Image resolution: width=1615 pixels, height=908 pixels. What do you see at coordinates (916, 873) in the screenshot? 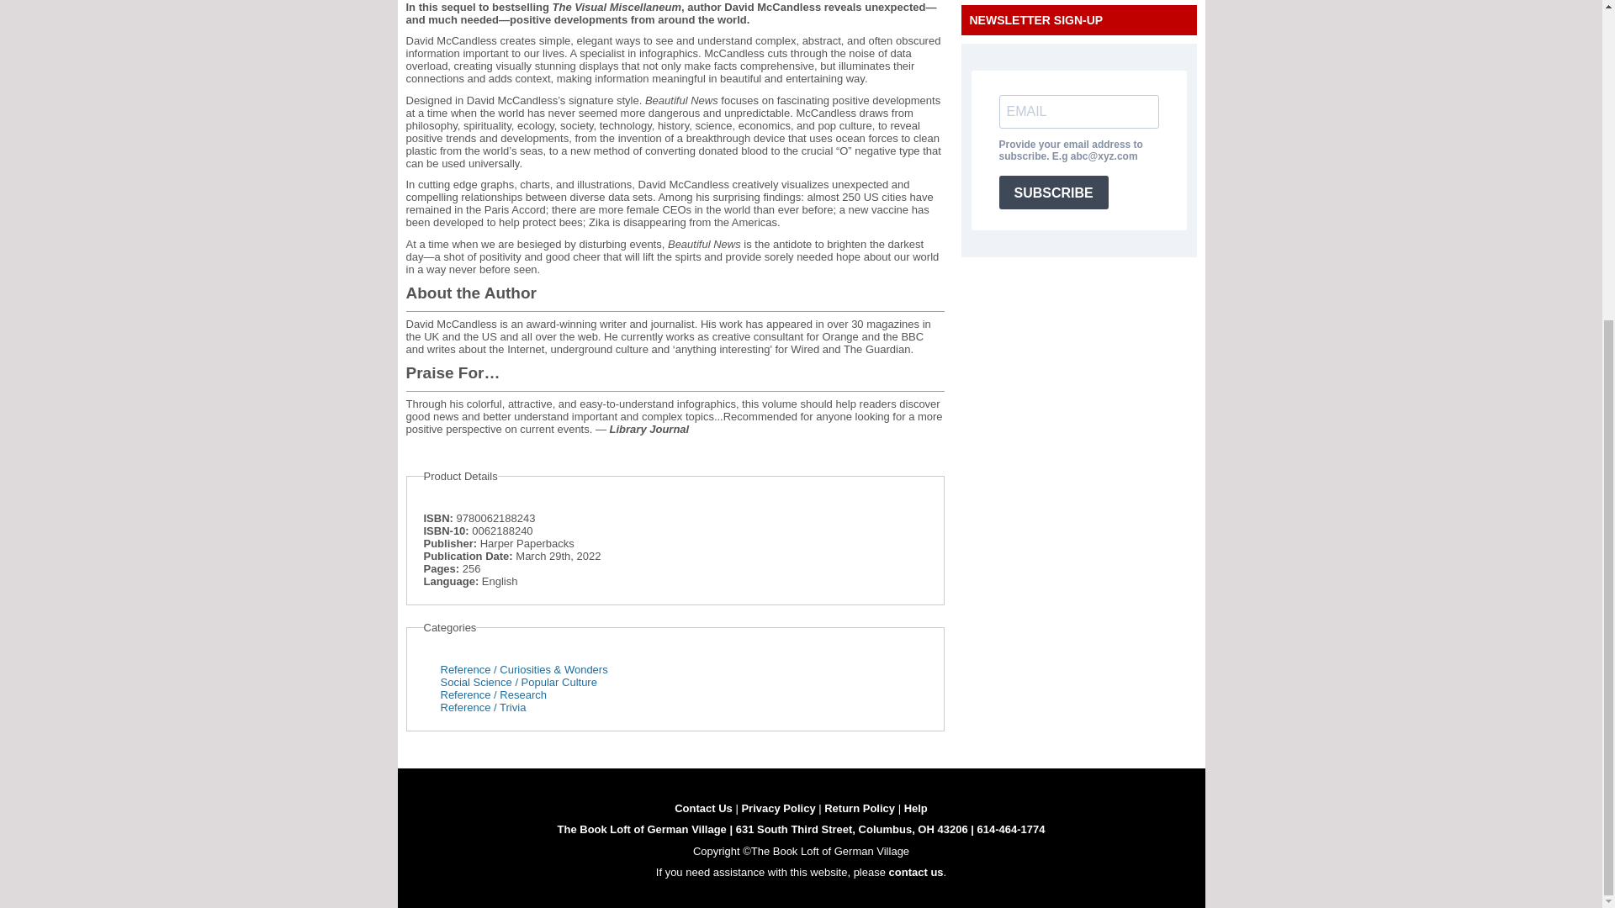
I see `contact us` at bounding box center [916, 873].